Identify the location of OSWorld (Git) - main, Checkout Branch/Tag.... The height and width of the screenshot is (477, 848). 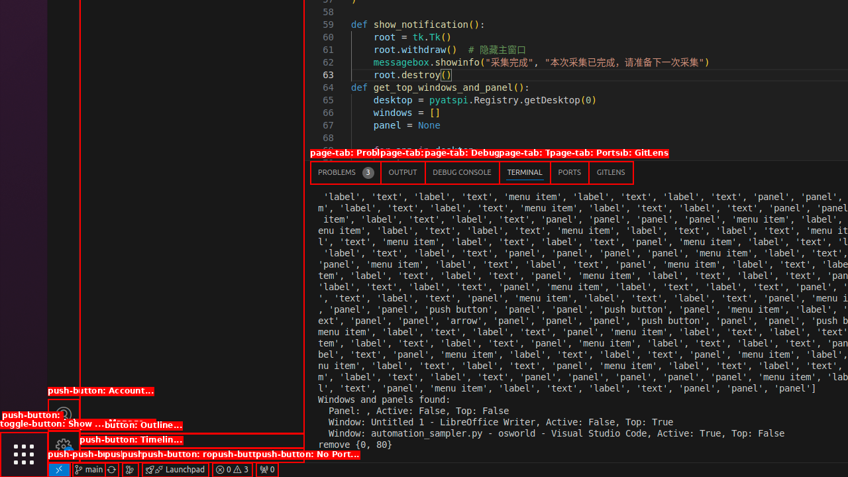
(89, 470).